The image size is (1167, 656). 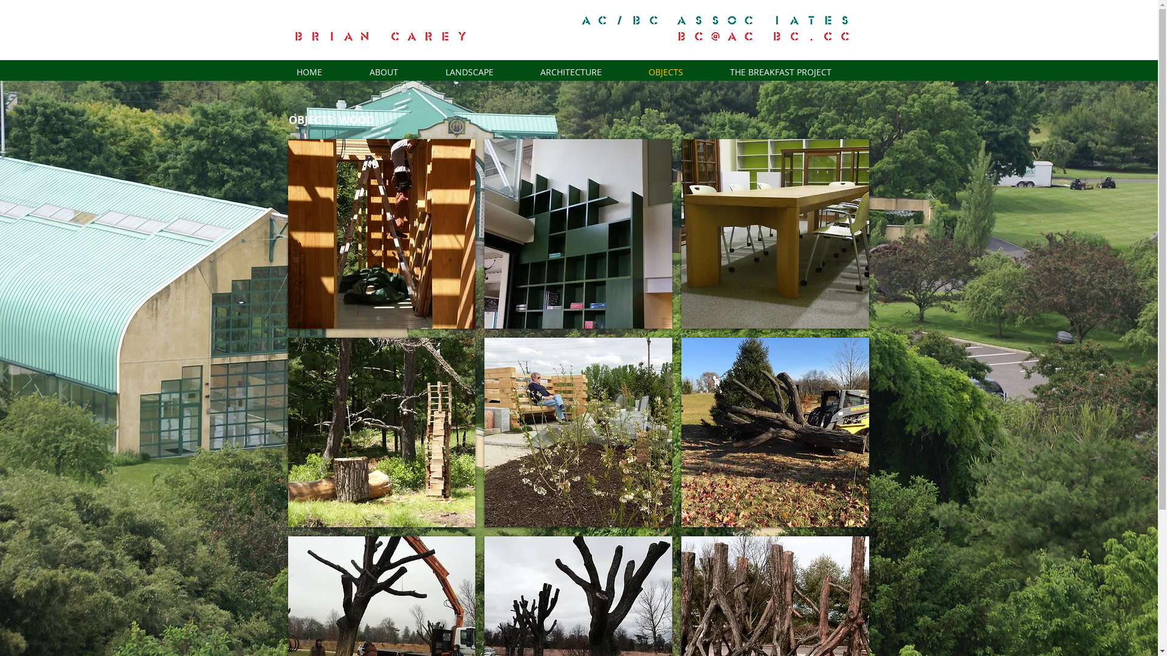 I want to click on LANDSCAPE, so click(x=484, y=72).